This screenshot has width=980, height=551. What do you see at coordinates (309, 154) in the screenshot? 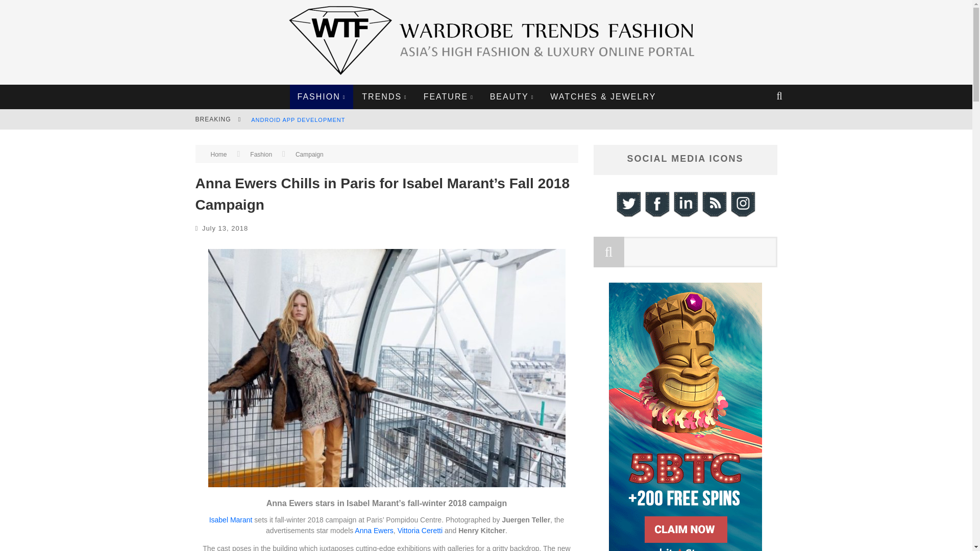
I see `View all posts in Campaign` at bounding box center [309, 154].